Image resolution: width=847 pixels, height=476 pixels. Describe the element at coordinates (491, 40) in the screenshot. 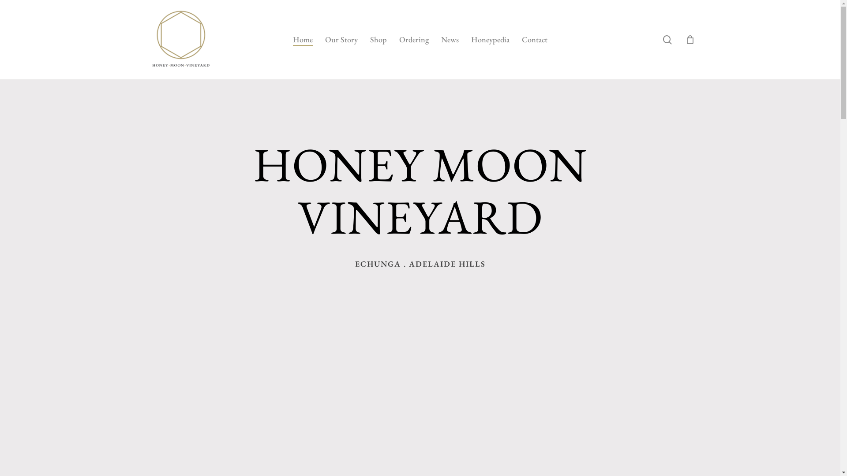

I see `Honeypedia` at that location.